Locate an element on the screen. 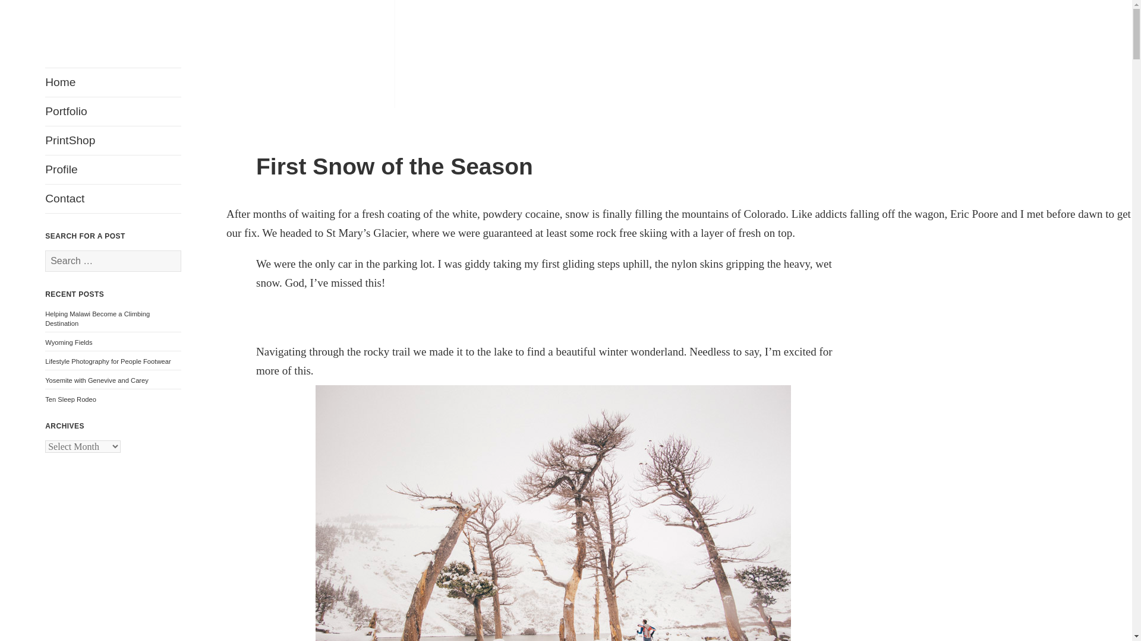 Image resolution: width=1141 pixels, height=641 pixels. Lifestyle Photography for People Footwear is located at coordinates (108, 361).